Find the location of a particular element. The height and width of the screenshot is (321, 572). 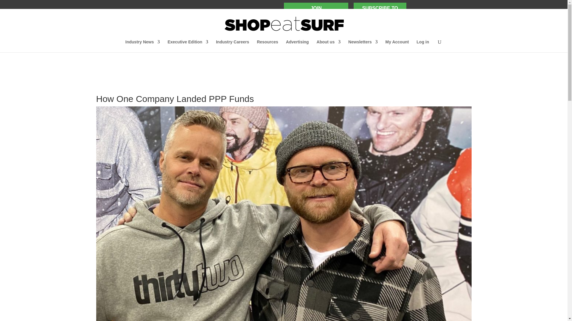

Newsletters is located at coordinates (316, 11).